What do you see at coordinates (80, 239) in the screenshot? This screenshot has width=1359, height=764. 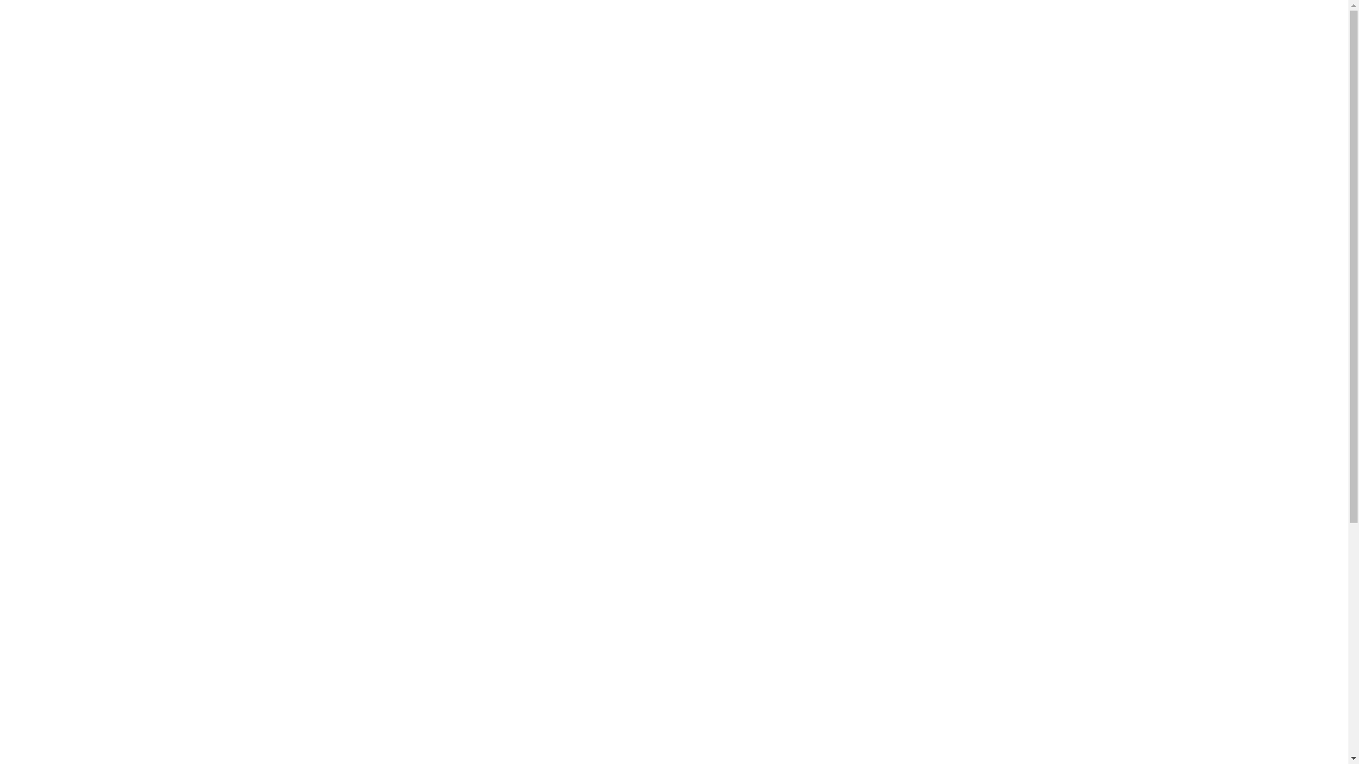 I see `+375(29) 756-96-15` at bounding box center [80, 239].